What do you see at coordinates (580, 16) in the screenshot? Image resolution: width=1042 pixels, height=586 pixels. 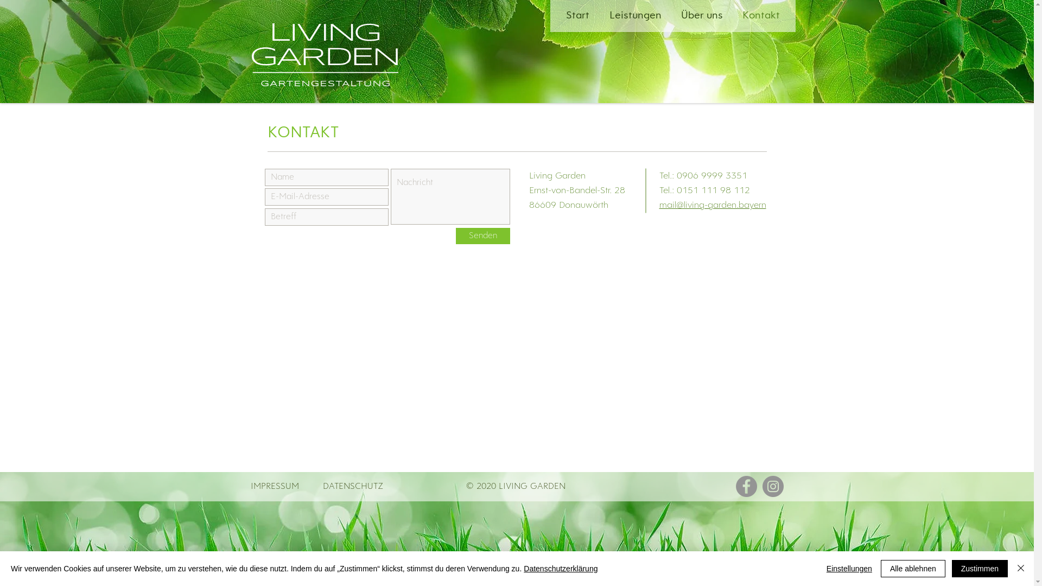 I see `Start` at bounding box center [580, 16].